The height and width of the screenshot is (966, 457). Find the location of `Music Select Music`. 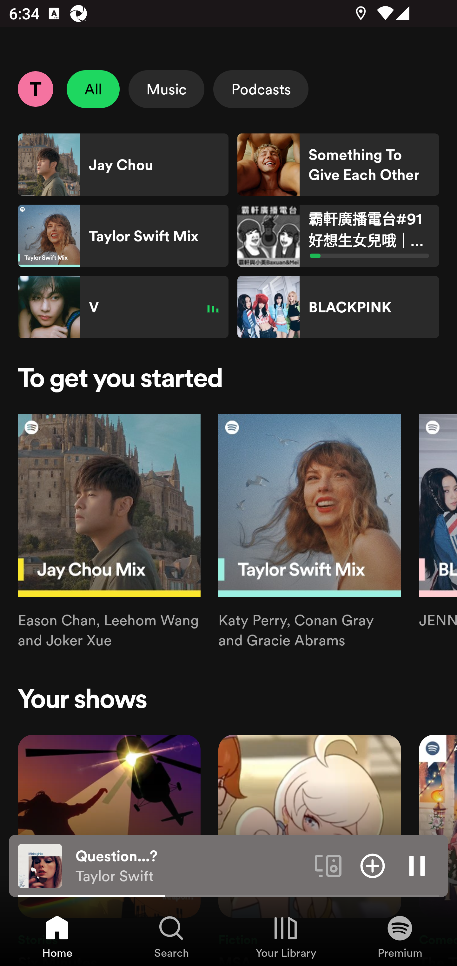

Music Select Music is located at coordinates (166, 89).